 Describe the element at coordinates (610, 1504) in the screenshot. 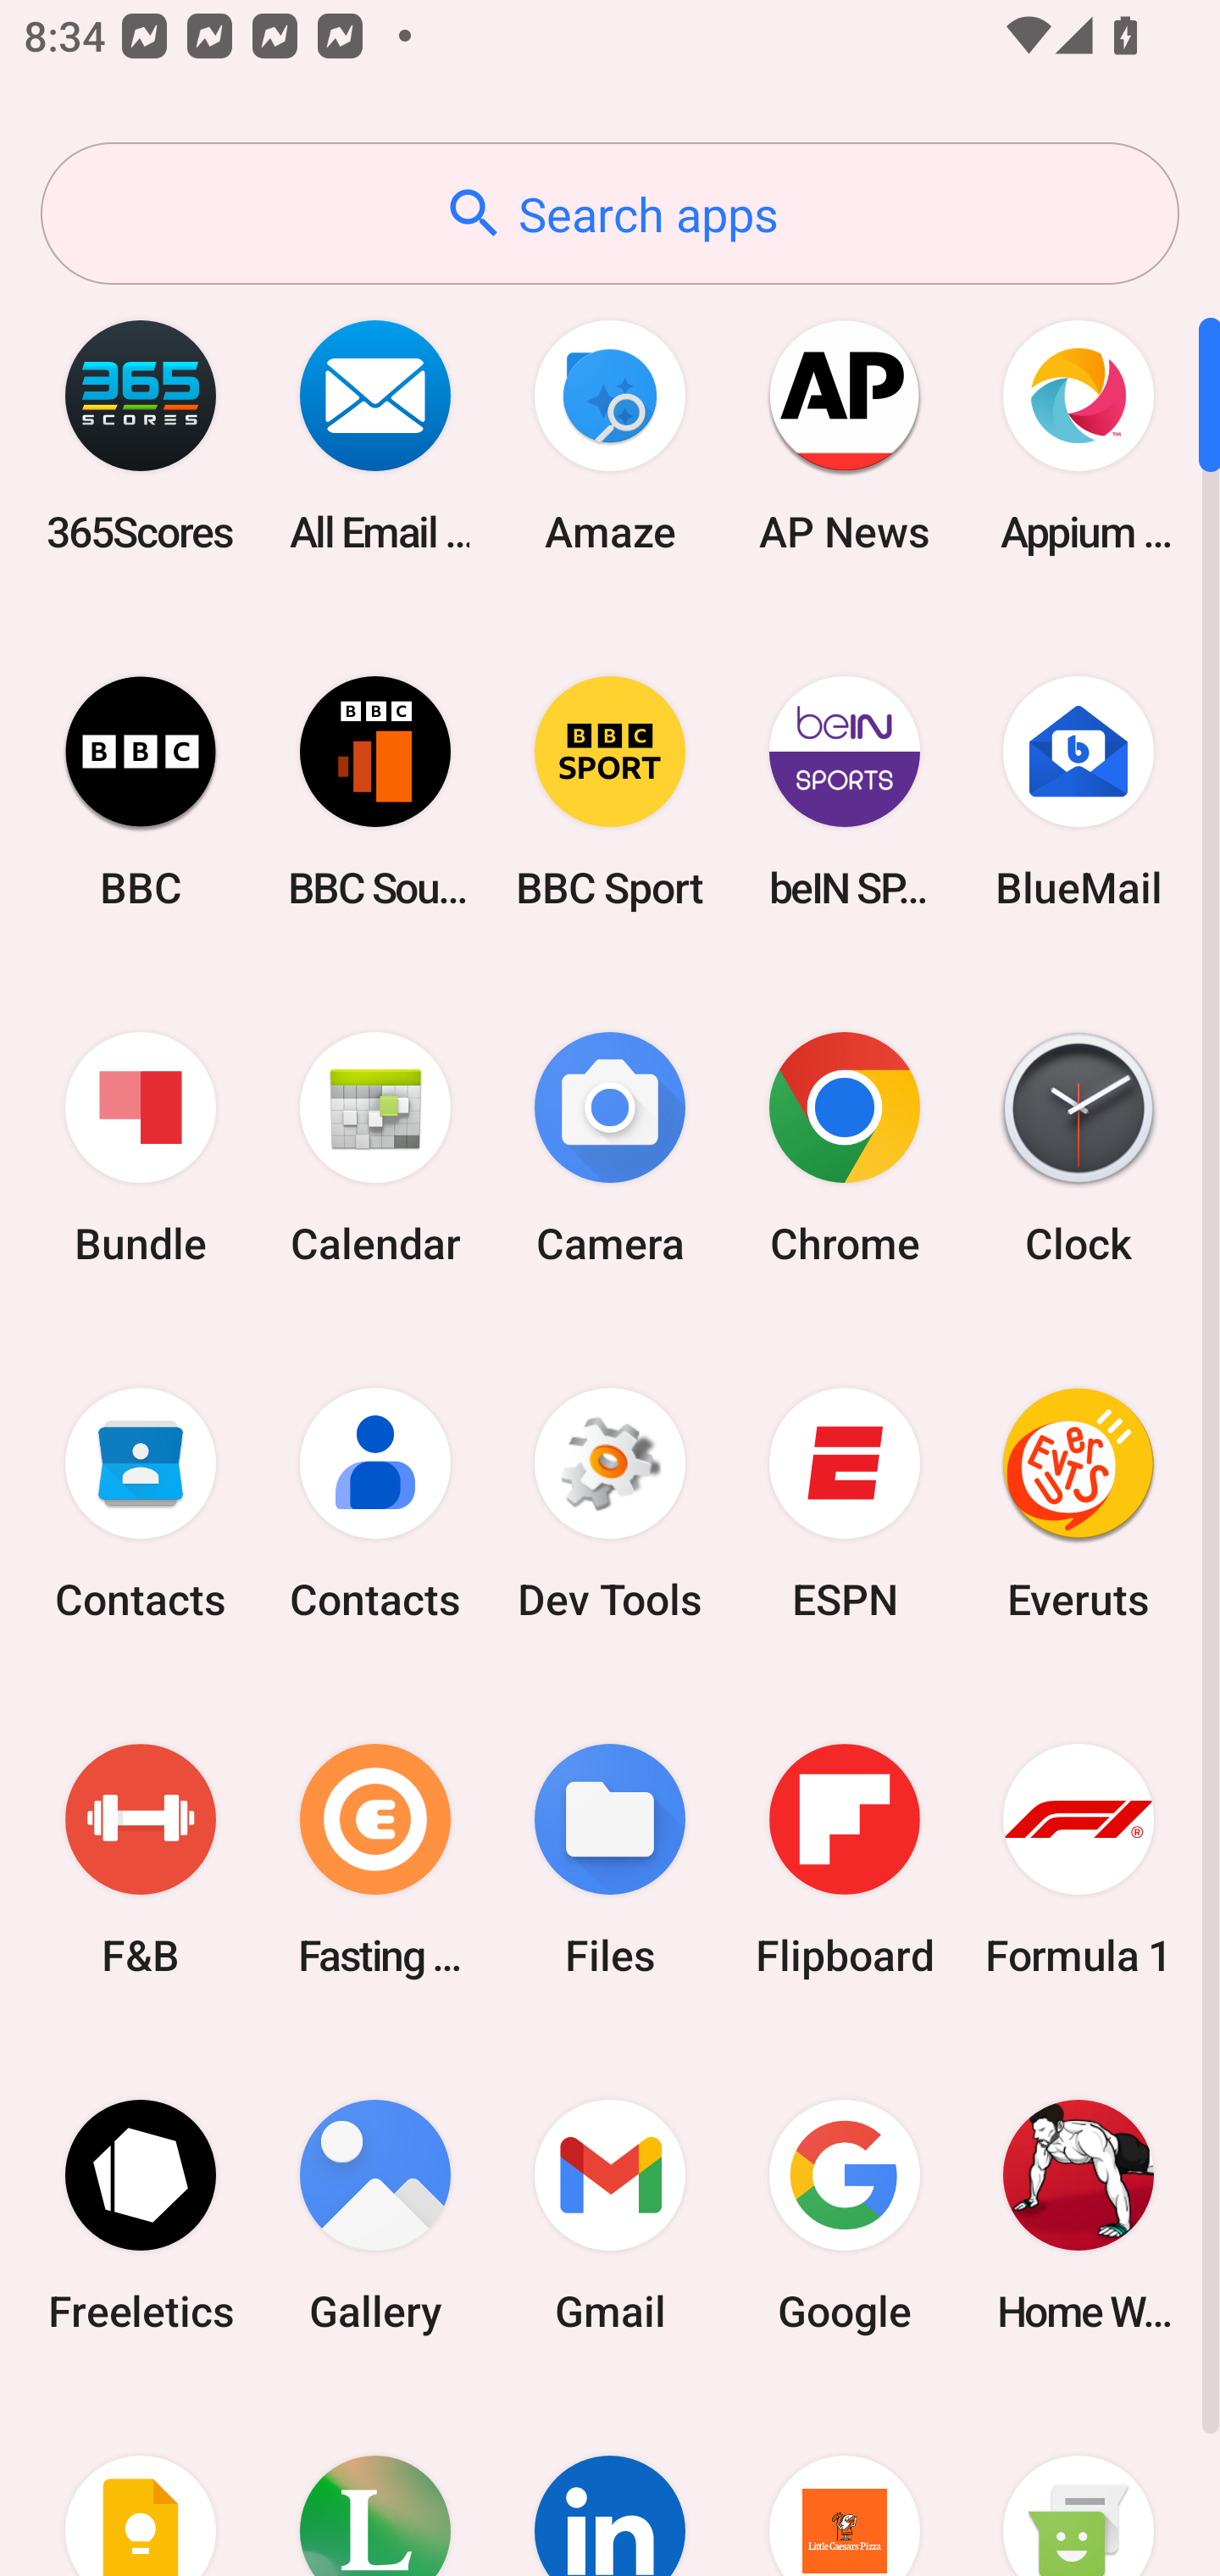

I see `Dev Tools` at that location.